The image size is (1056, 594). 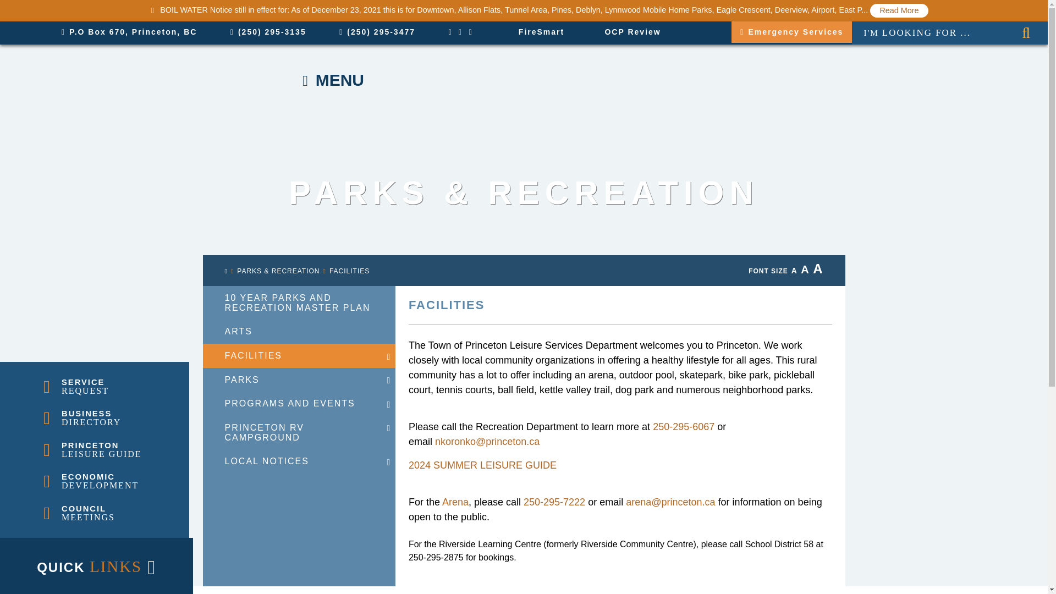 I want to click on Fax, so click(x=377, y=32).